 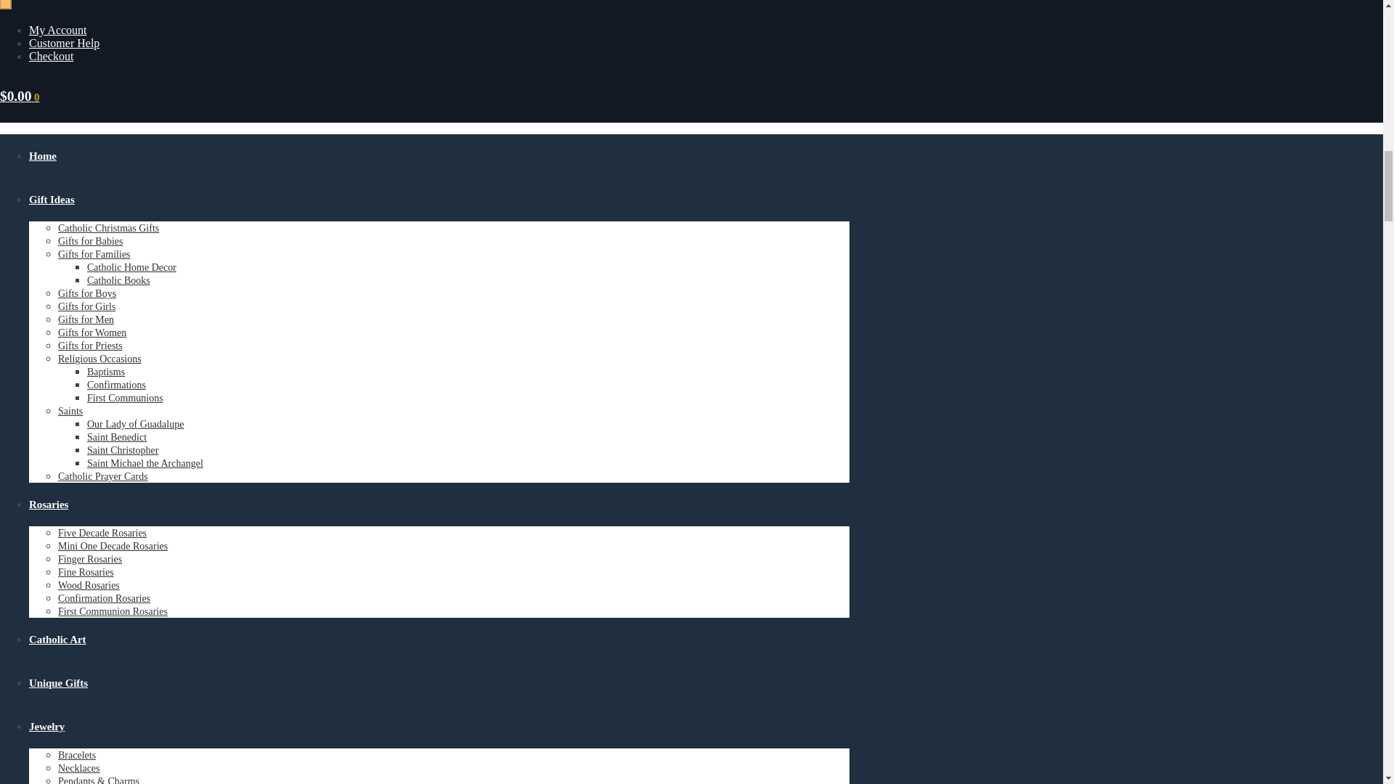 What do you see at coordinates (89, 585) in the screenshot?
I see `Wood Rosaries` at bounding box center [89, 585].